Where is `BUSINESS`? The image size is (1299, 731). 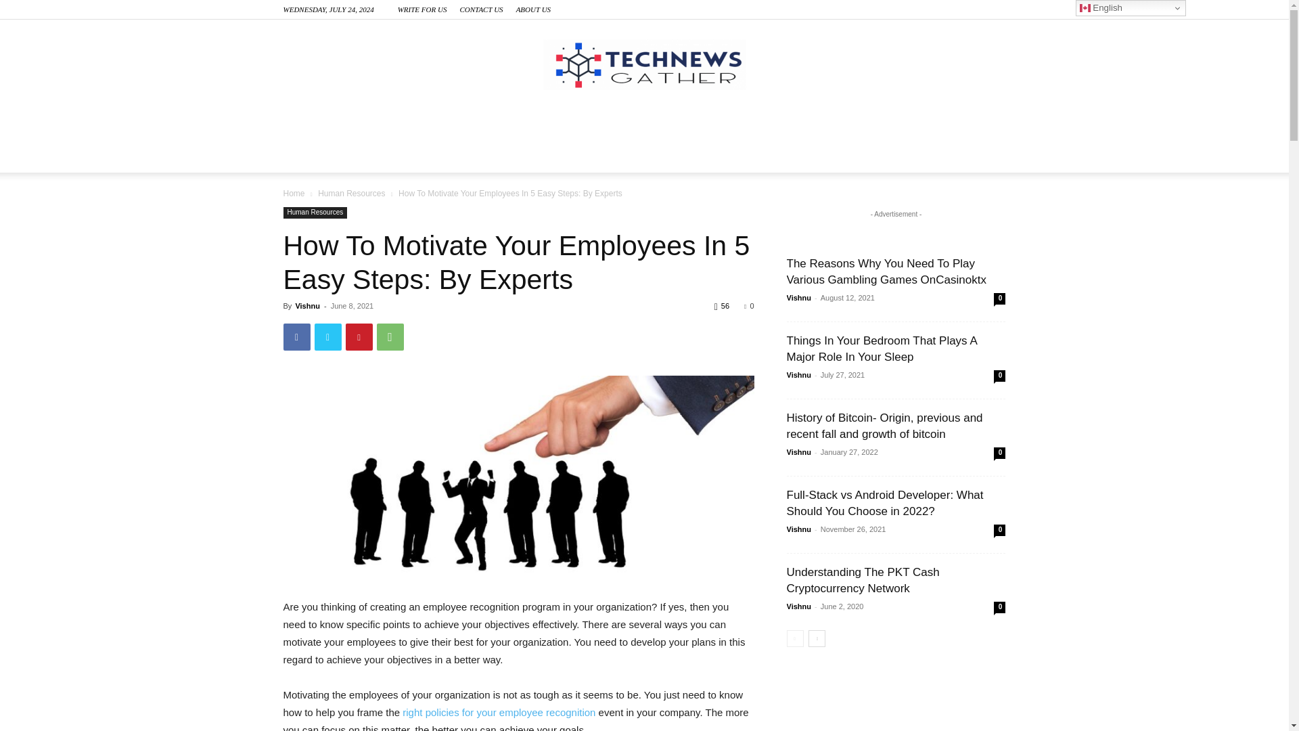 BUSINESS is located at coordinates (453, 123).